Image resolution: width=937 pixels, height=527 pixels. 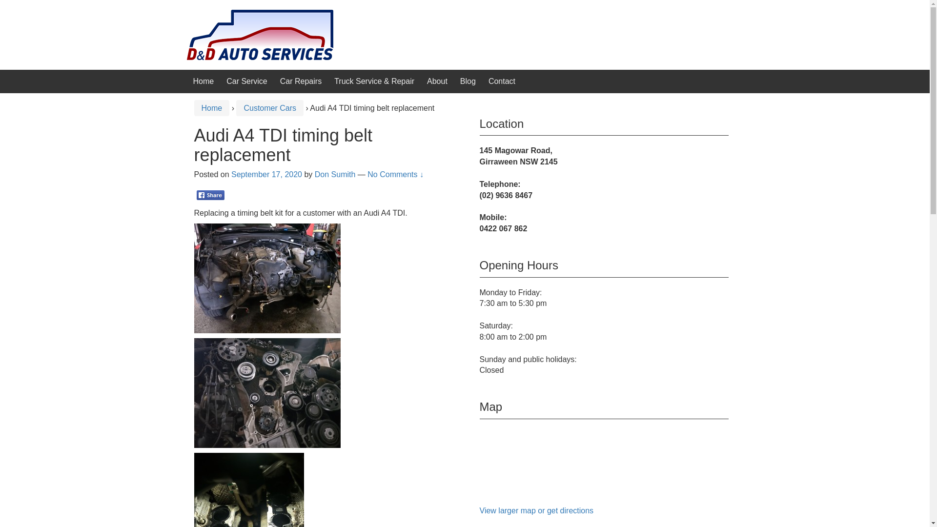 What do you see at coordinates (301, 81) in the screenshot?
I see `Car Repairs` at bounding box center [301, 81].